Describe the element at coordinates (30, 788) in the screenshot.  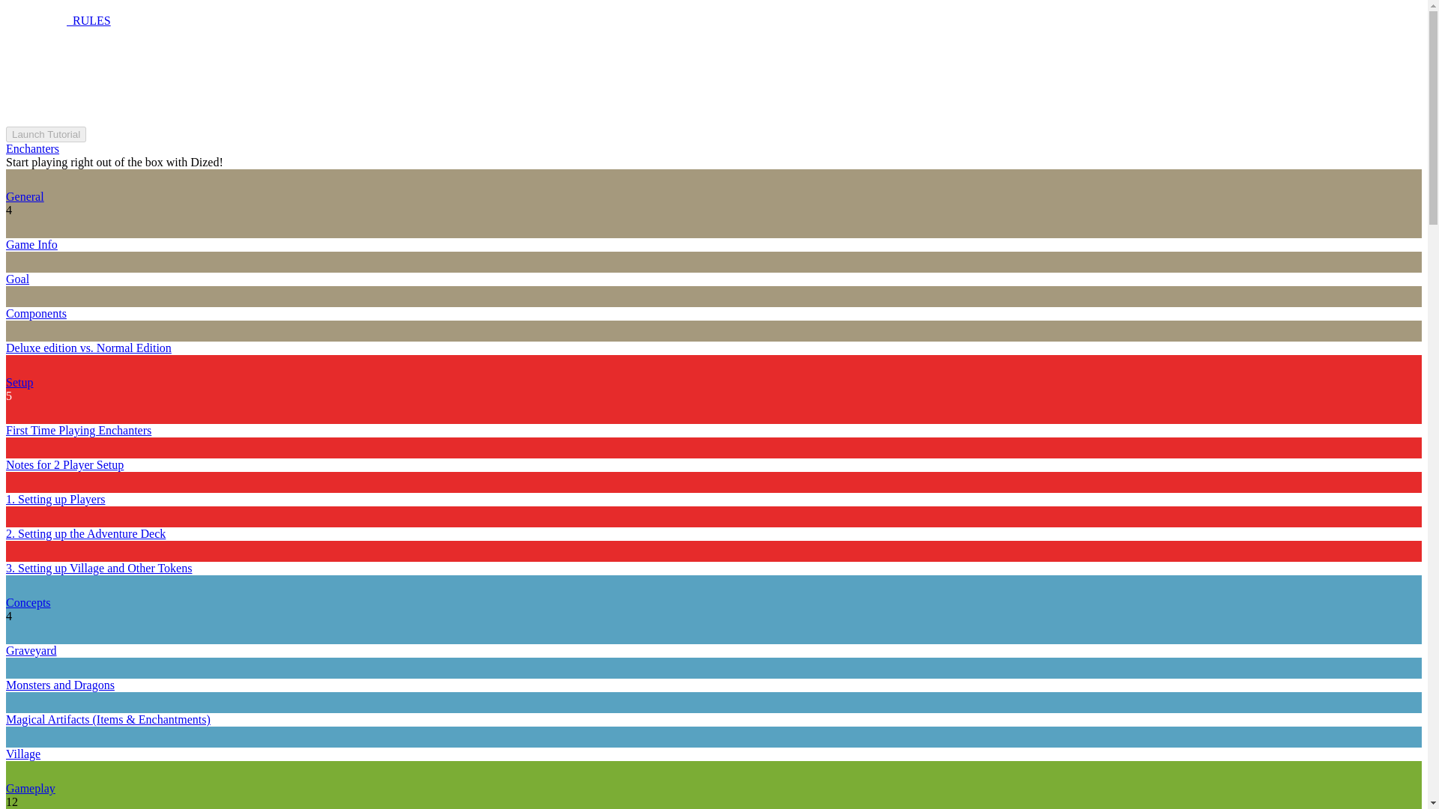
I see `Gameplay` at that location.